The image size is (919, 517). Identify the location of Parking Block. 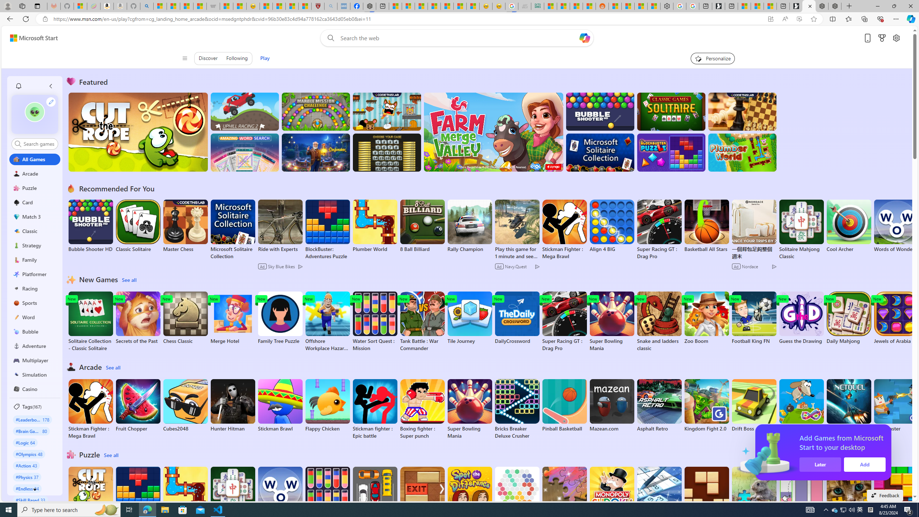
(375, 493).